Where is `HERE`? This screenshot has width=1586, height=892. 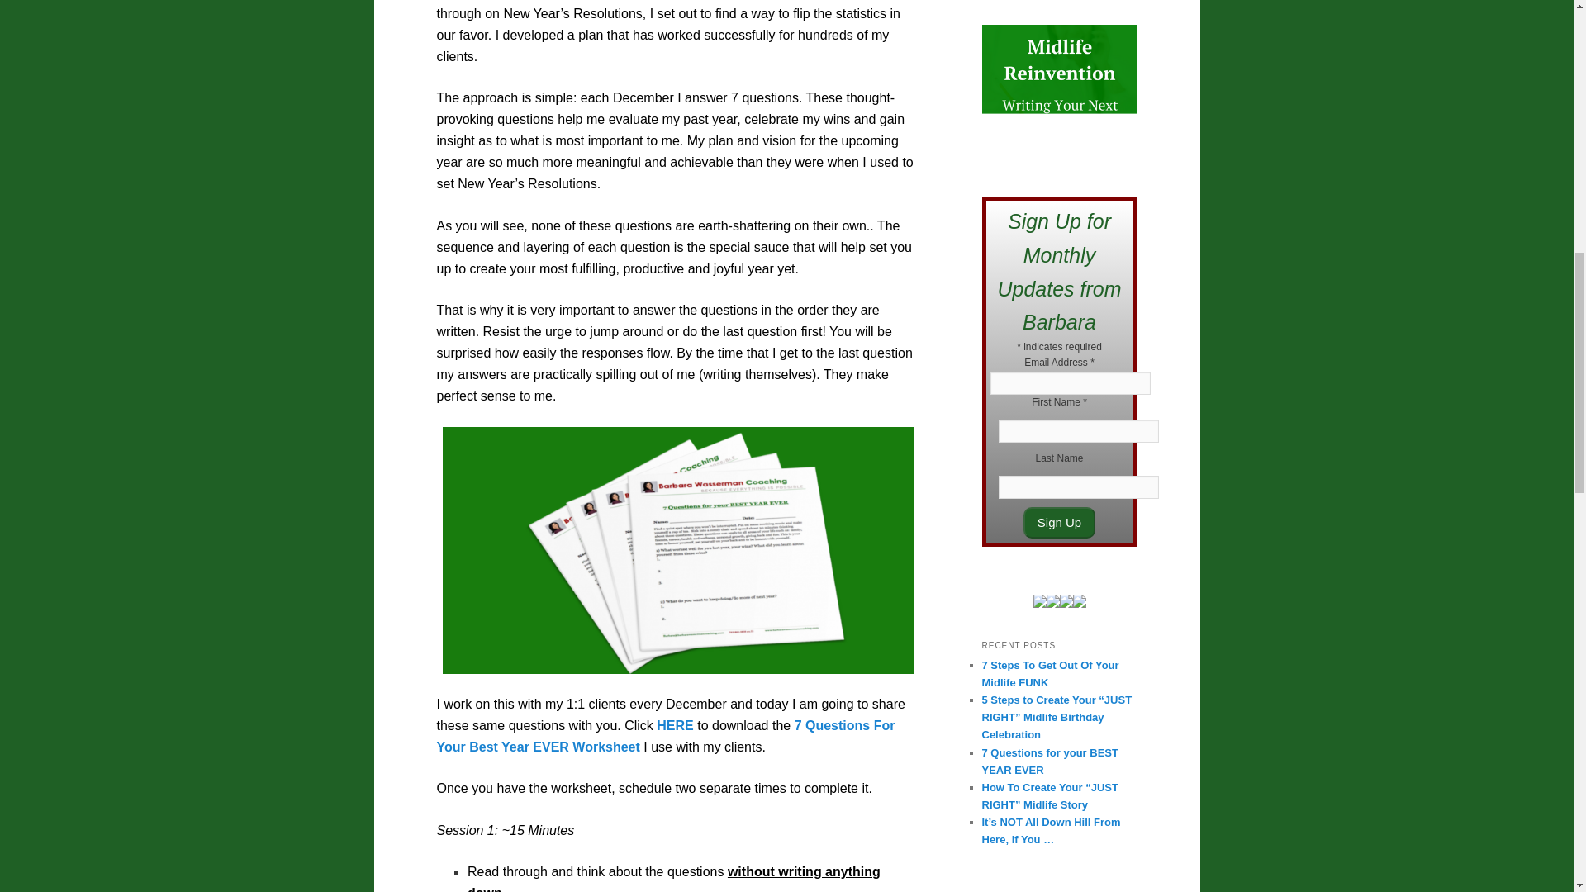
HERE is located at coordinates (674, 725).